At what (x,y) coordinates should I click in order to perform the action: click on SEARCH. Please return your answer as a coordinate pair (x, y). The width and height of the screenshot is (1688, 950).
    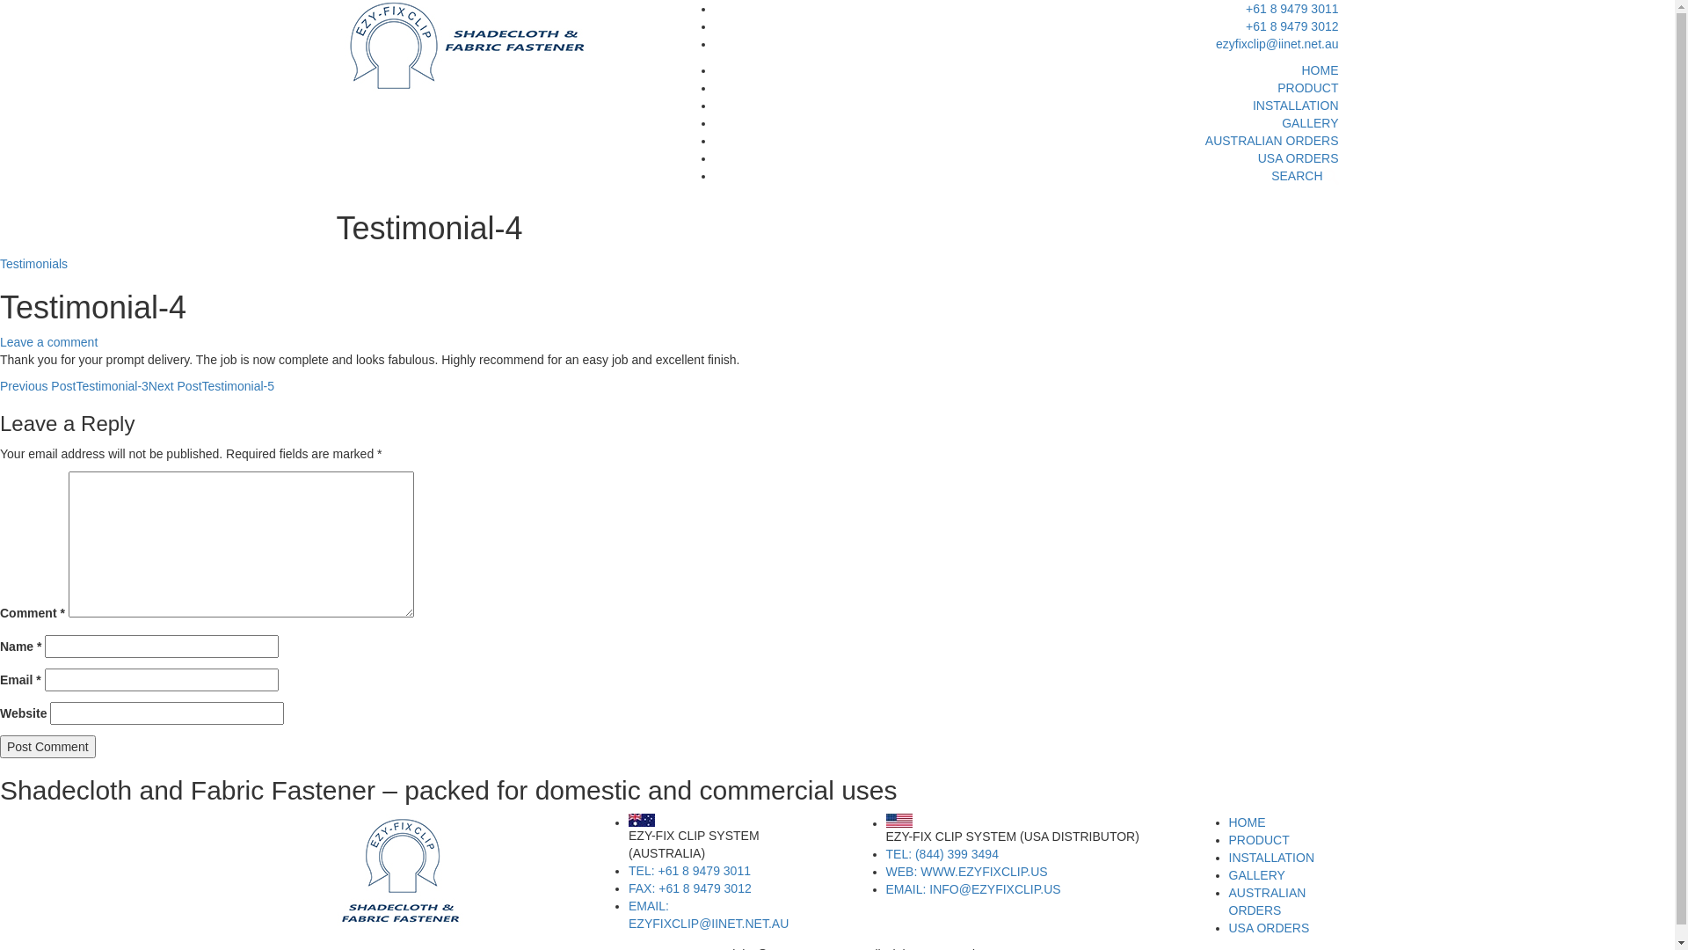
    Looking at the image, I should click on (1305, 176).